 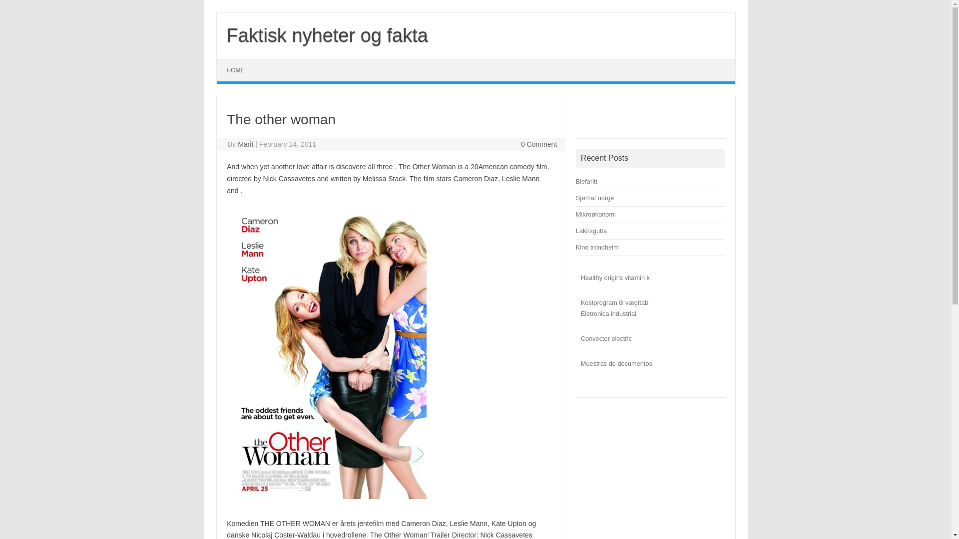 I want to click on Faktisk nyheter og fakta, so click(x=327, y=35).